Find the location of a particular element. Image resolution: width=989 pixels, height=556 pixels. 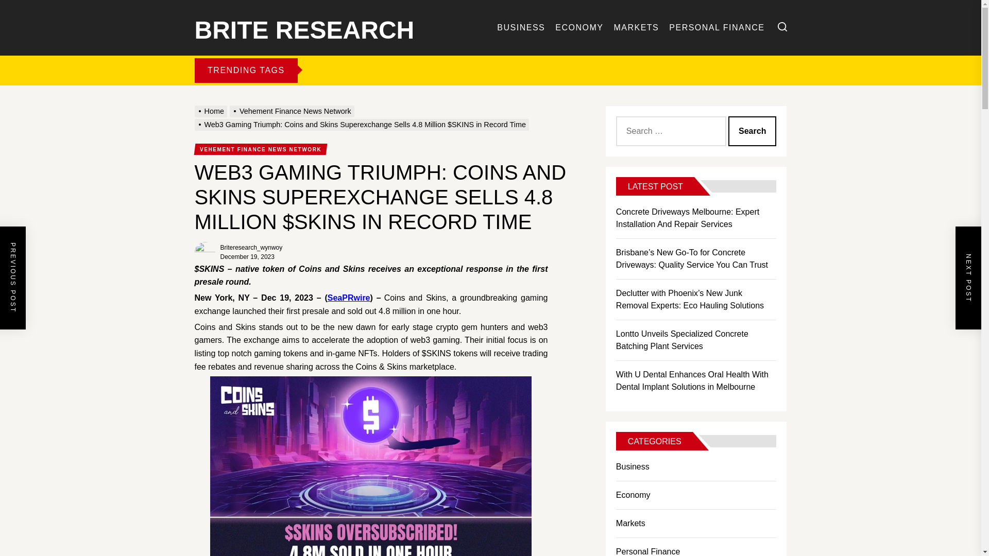

SeaPRwire is located at coordinates (348, 298).